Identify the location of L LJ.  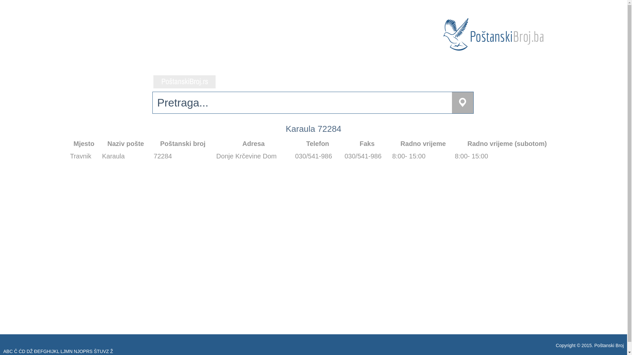
(61, 351).